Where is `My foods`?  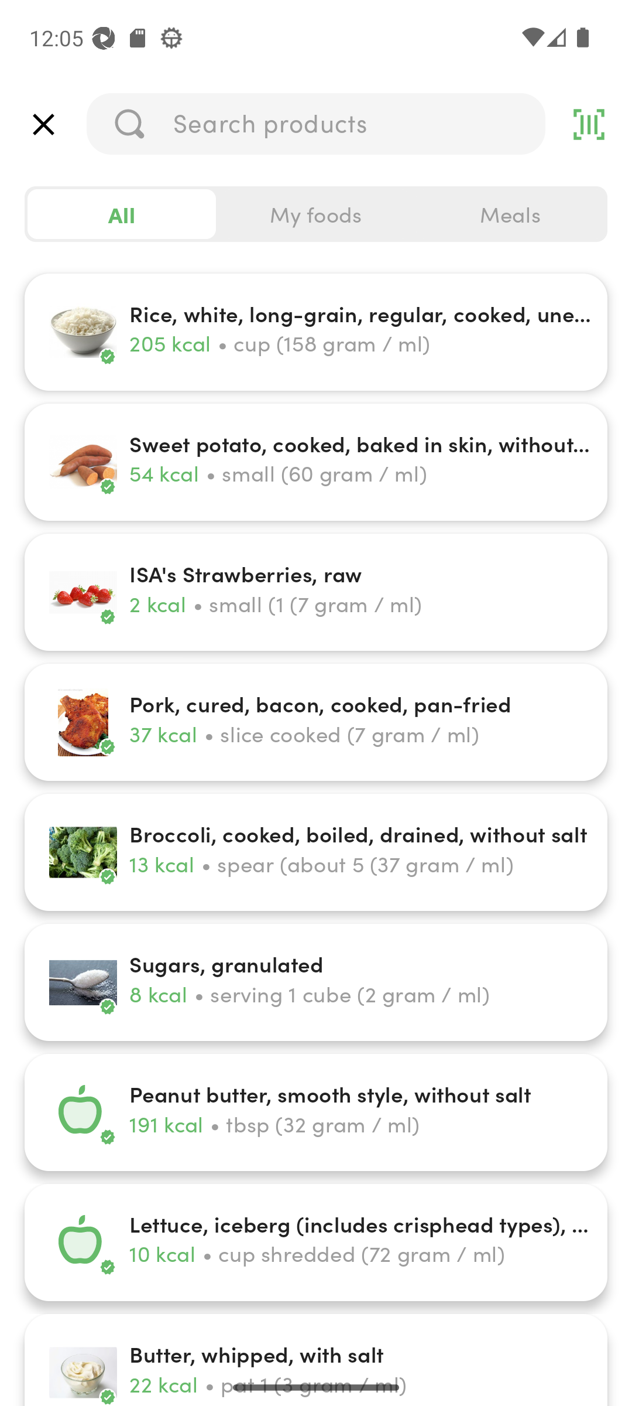
My foods is located at coordinates (316, 214).